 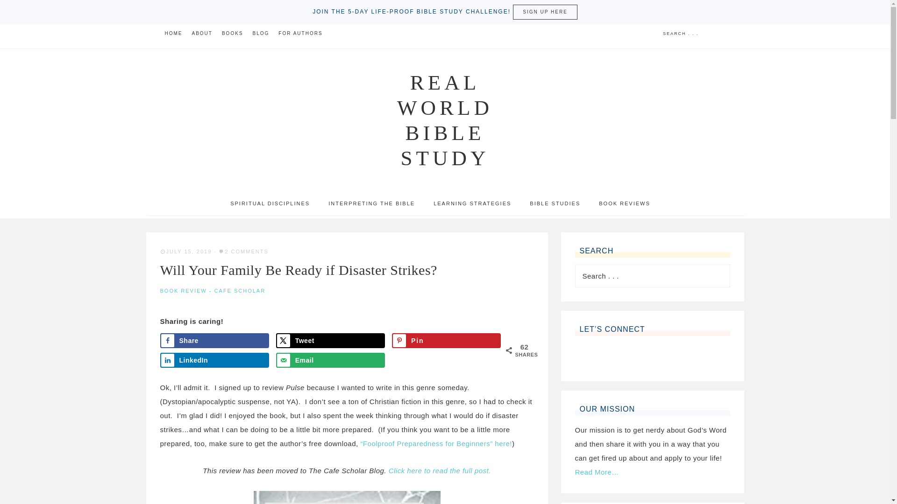 What do you see at coordinates (212, 290) in the screenshot?
I see `BOOK REVIEW - CAFE SCHOLAR` at bounding box center [212, 290].